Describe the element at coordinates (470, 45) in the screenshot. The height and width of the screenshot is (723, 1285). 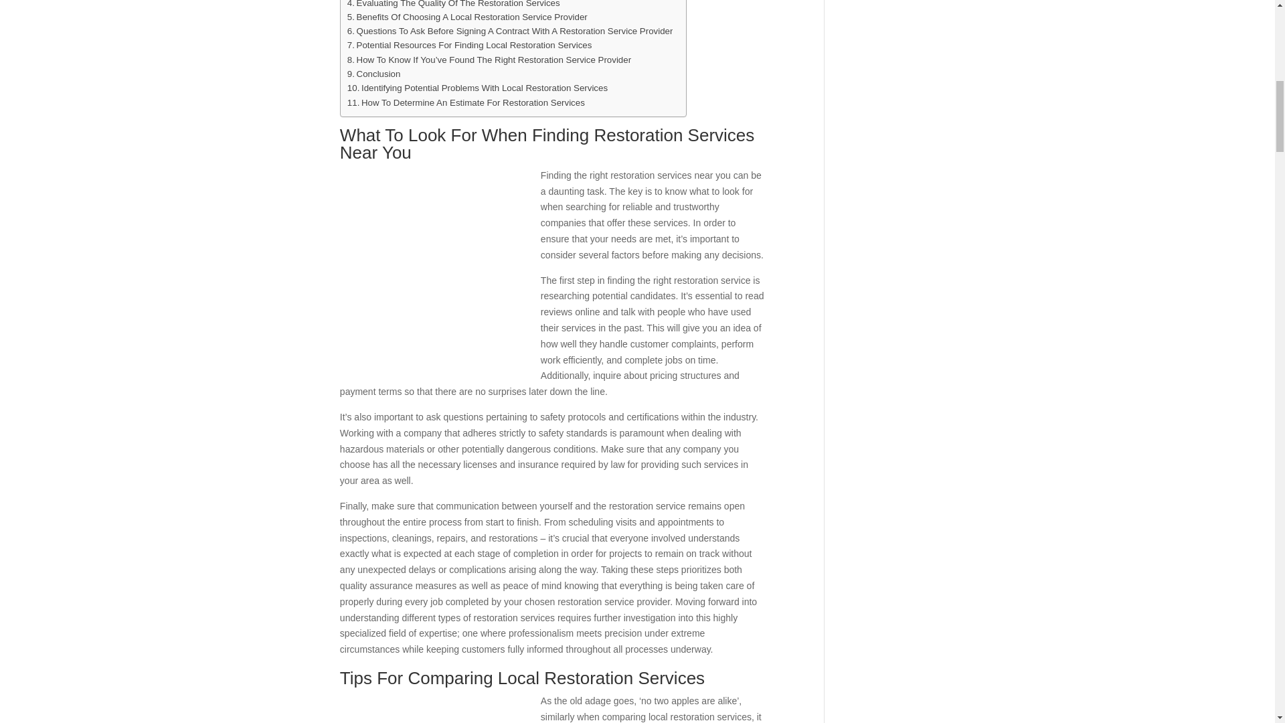
I see `Potential Resources For Finding Local Restoration Services` at that location.